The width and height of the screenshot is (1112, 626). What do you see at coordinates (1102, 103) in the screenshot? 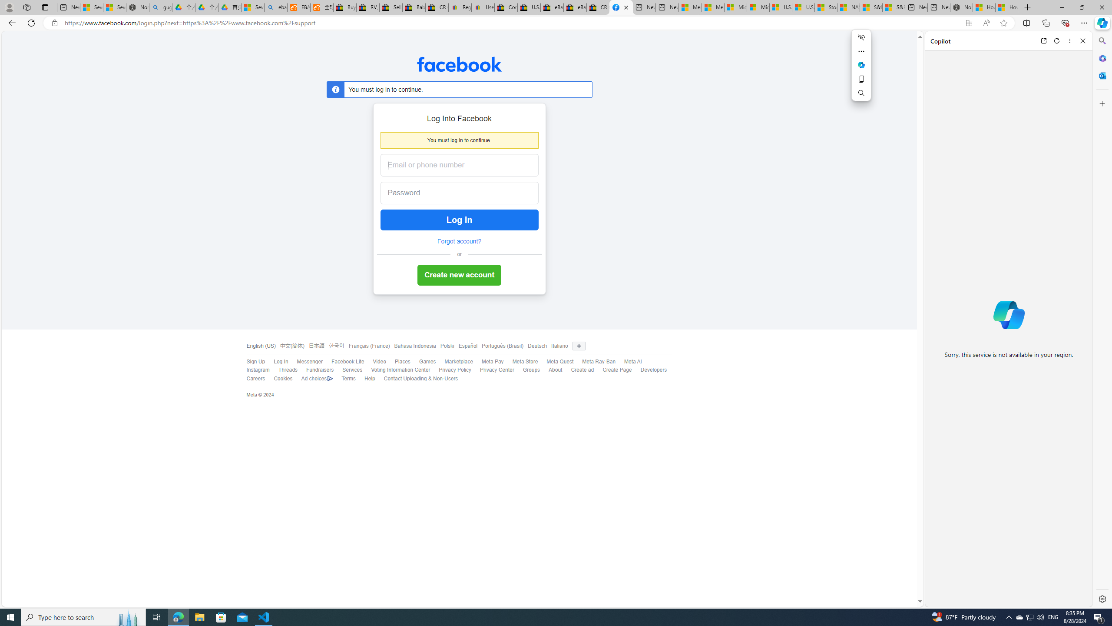
I see `Customize` at bounding box center [1102, 103].